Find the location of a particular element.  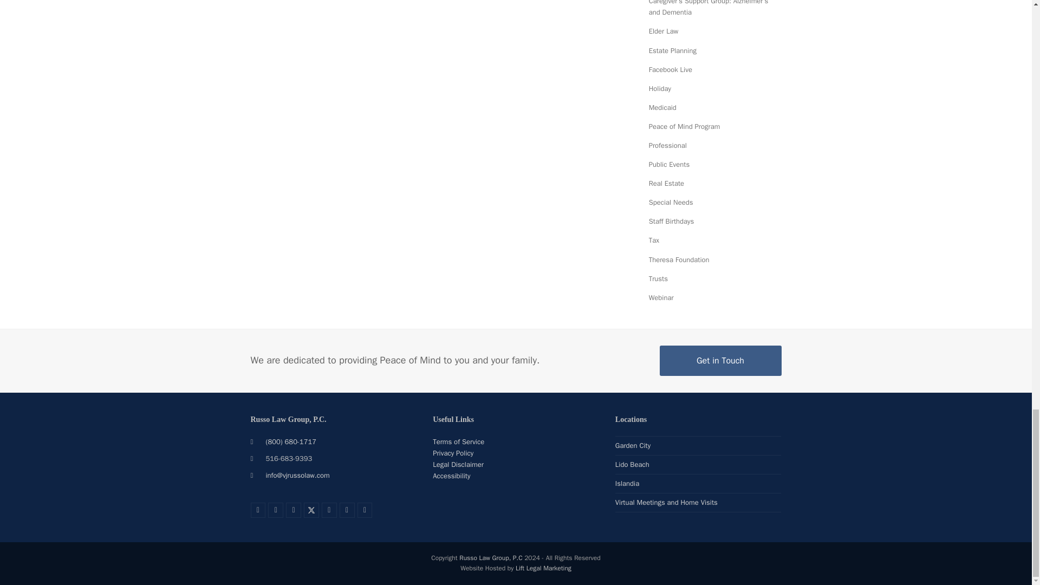

X Twitter is located at coordinates (311, 510).